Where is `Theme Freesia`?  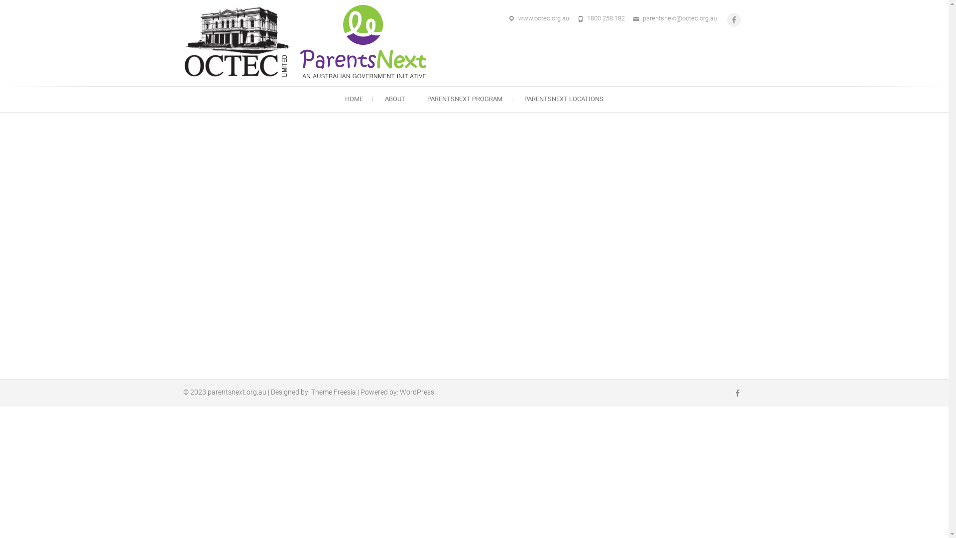
Theme Freesia is located at coordinates (333, 392).